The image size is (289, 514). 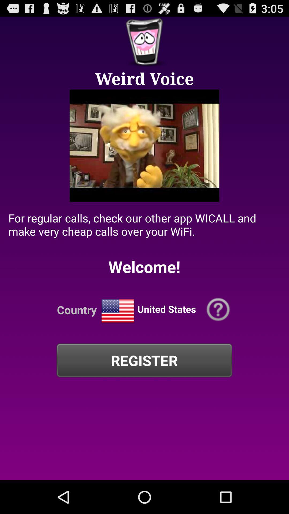 What do you see at coordinates (118, 311) in the screenshot?
I see `change country` at bounding box center [118, 311].